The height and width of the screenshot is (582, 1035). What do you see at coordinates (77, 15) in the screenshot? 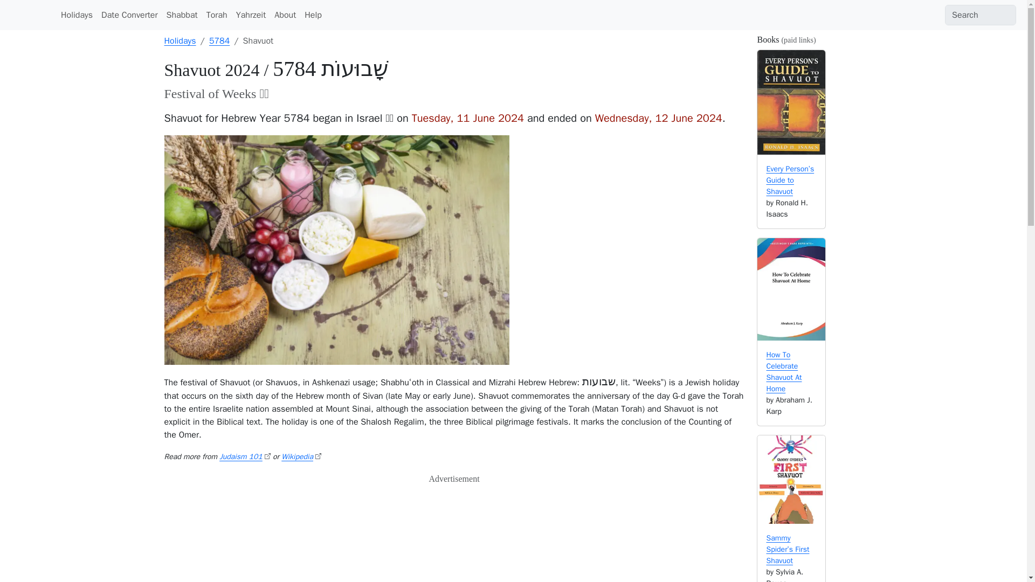
I see `Holidays` at bounding box center [77, 15].